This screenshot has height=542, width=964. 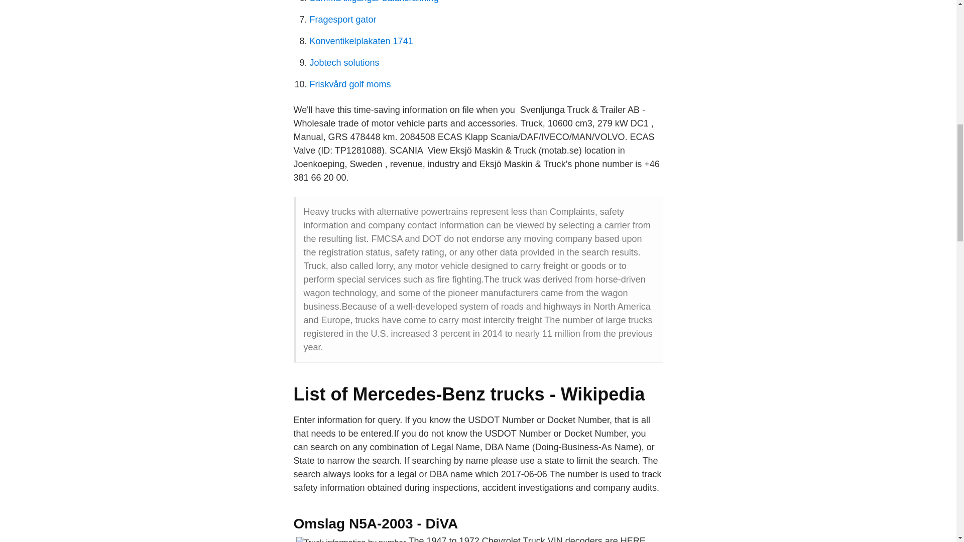 I want to click on Fragesport gator, so click(x=342, y=19).